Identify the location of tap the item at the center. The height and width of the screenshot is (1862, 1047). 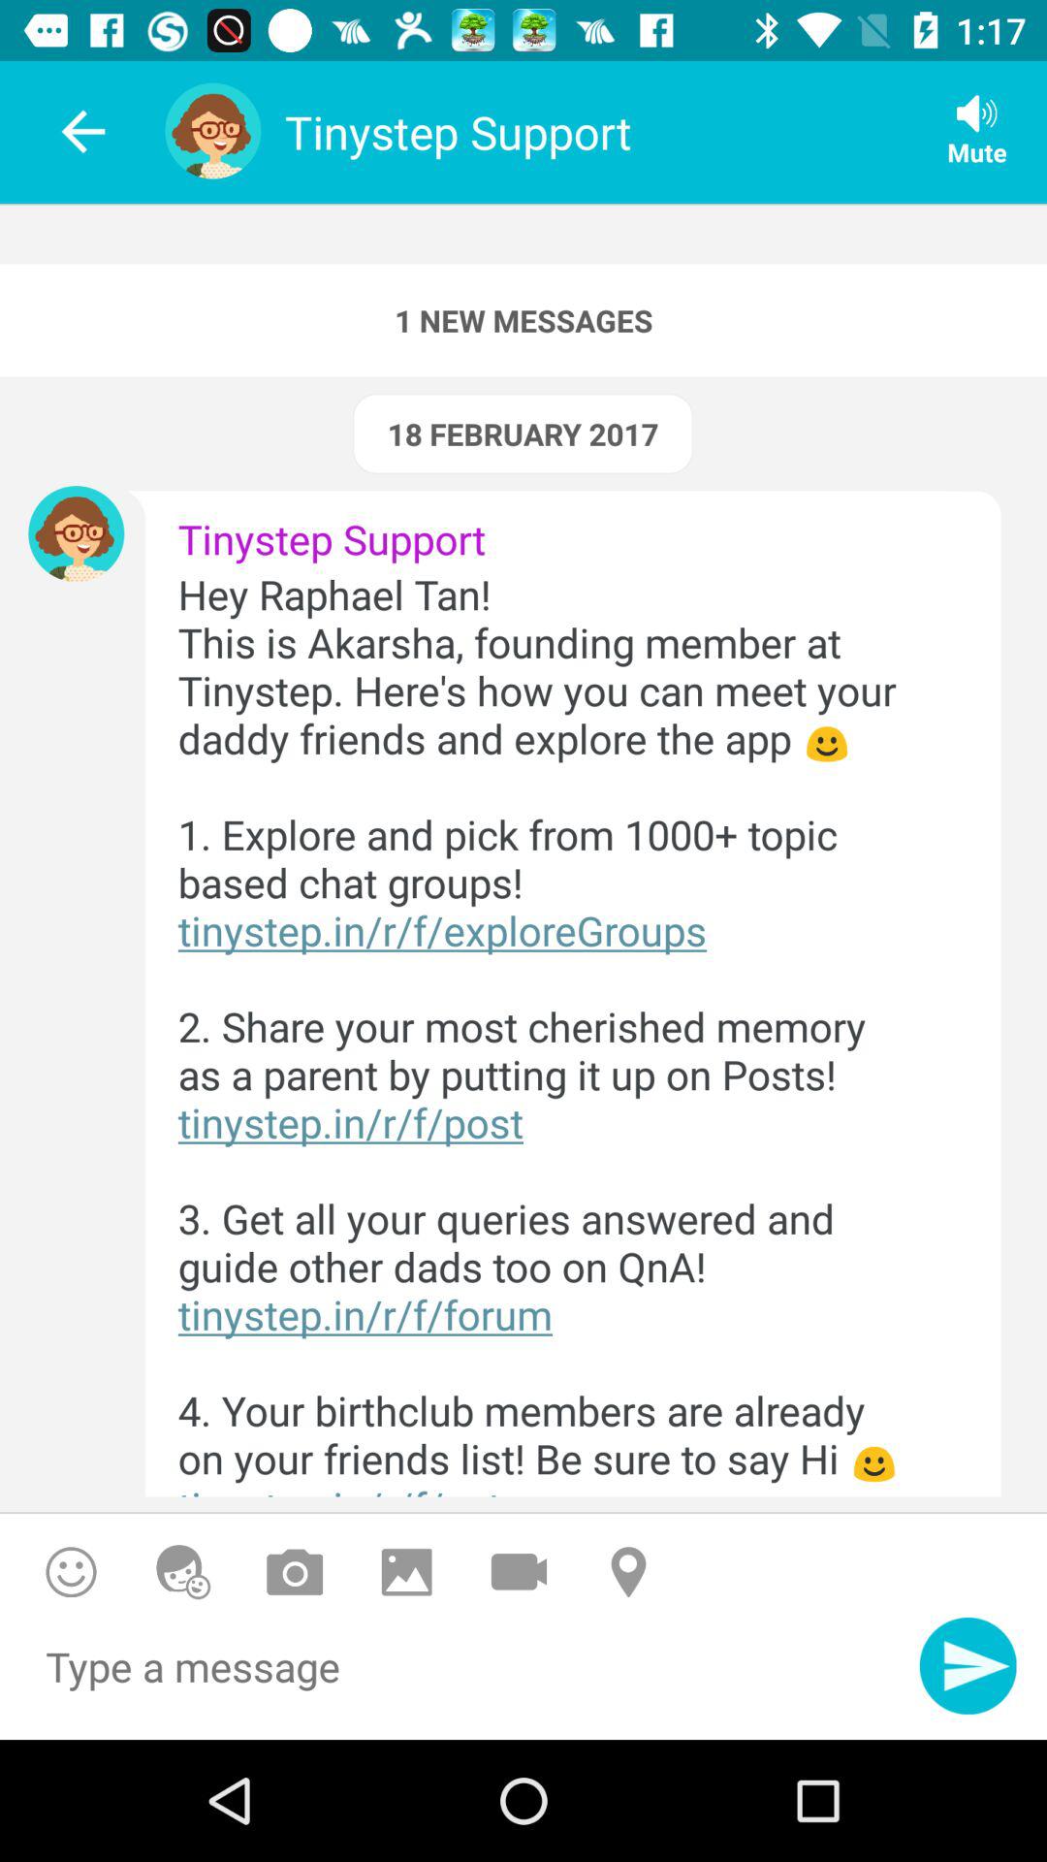
(556, 1032).